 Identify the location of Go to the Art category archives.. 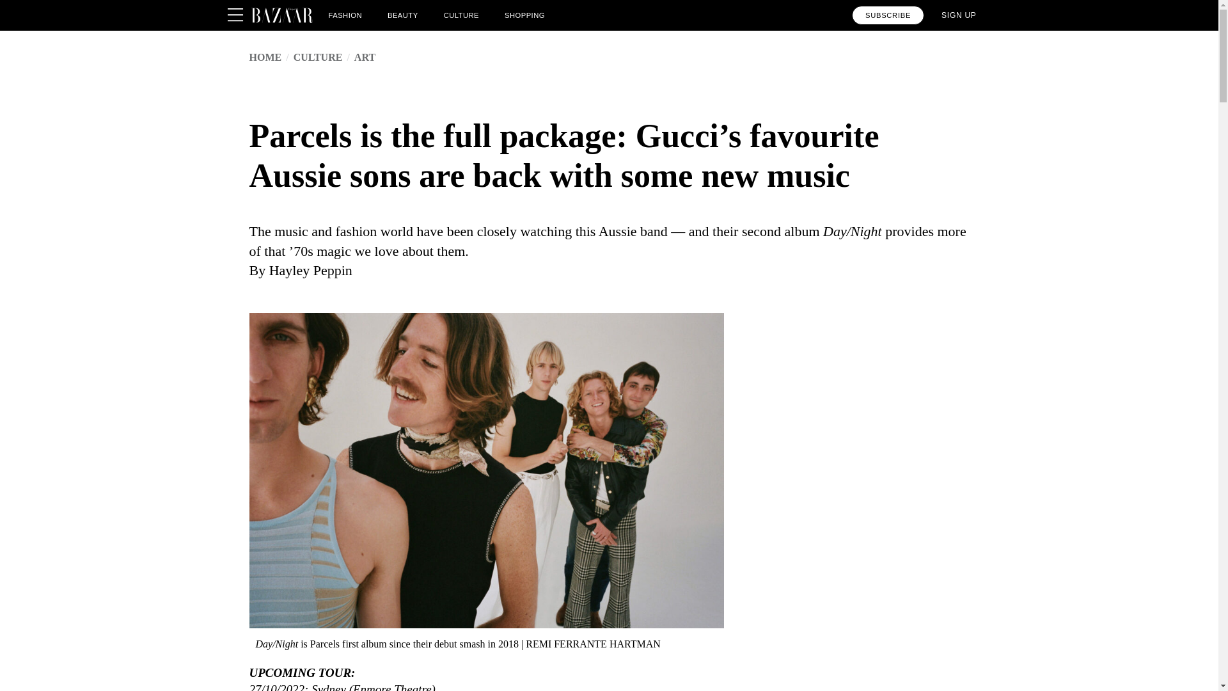
(365, 58).